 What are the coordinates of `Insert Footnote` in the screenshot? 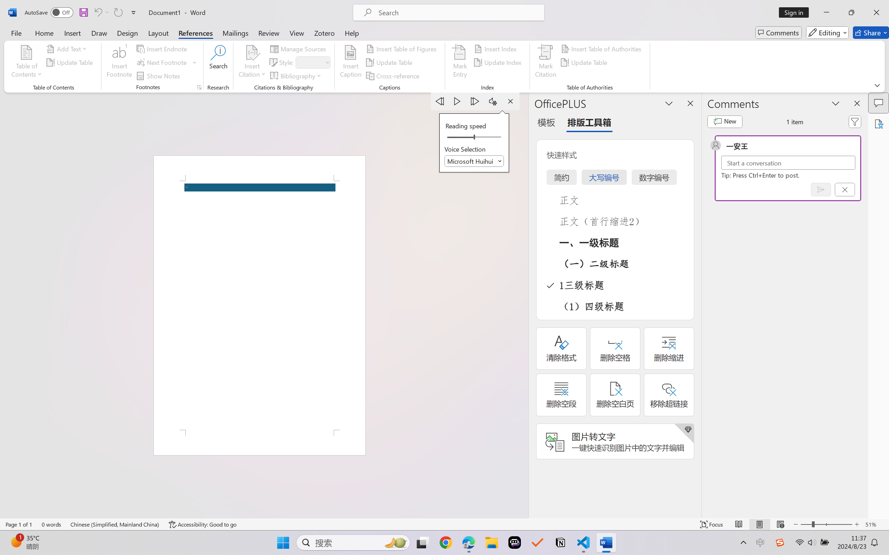 It's located at (119, 62).